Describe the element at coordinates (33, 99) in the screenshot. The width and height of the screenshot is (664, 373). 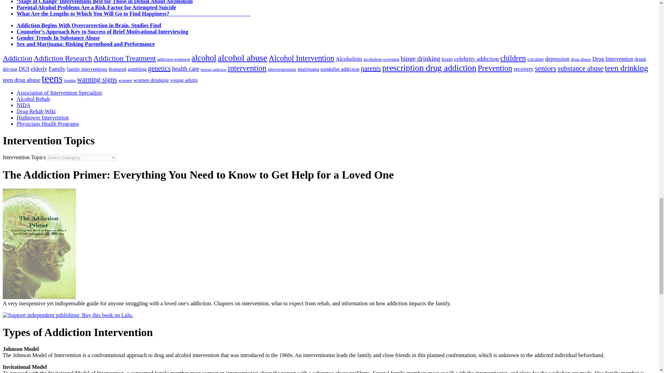
I see `Information on alcohol rehabilitation` at that location.